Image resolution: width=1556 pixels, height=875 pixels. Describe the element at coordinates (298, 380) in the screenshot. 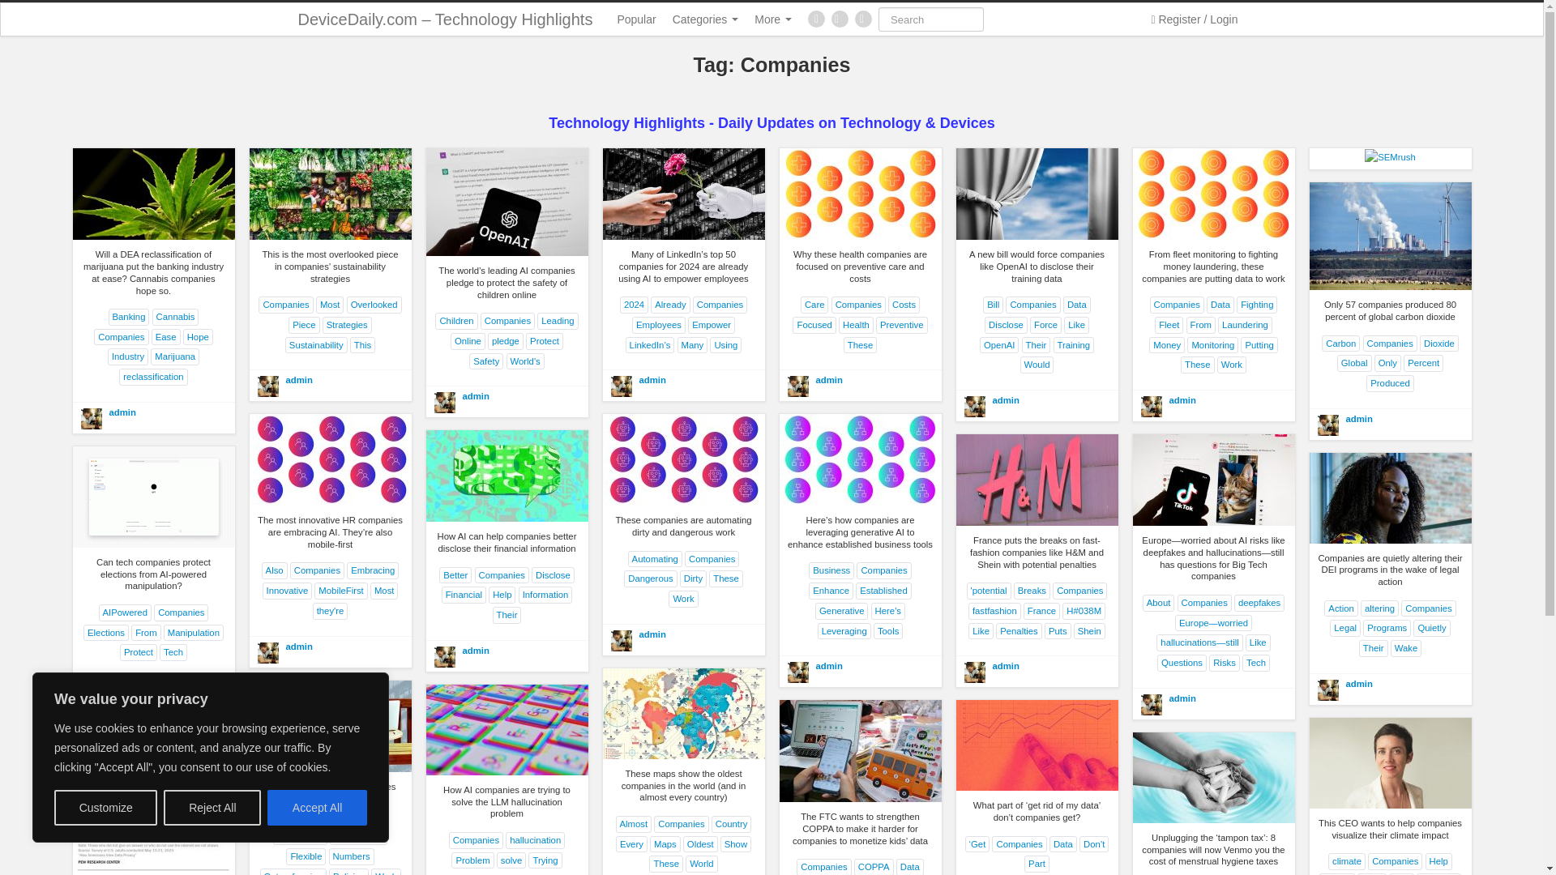

I see `Posts by admin` at that location.